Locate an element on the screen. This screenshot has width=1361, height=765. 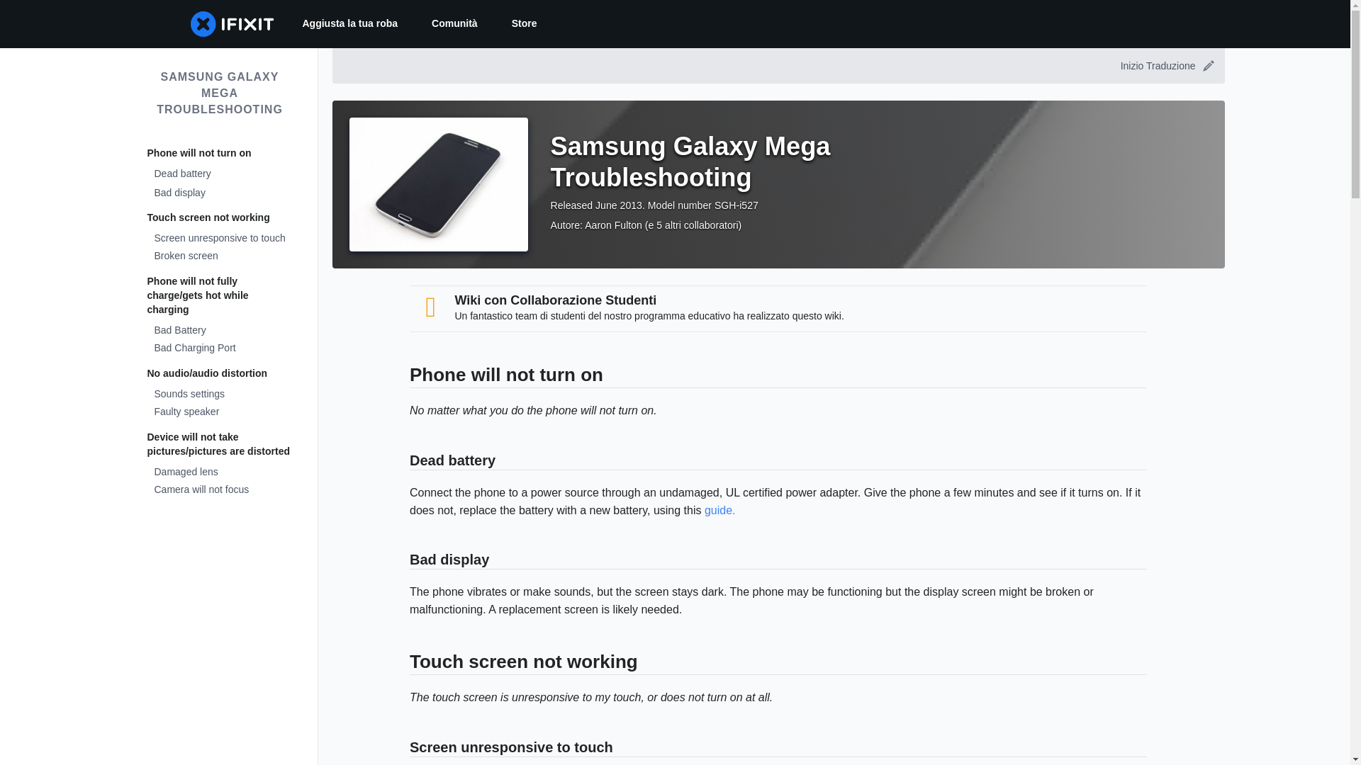
Bad Battery is located at coordinates (220, 330).